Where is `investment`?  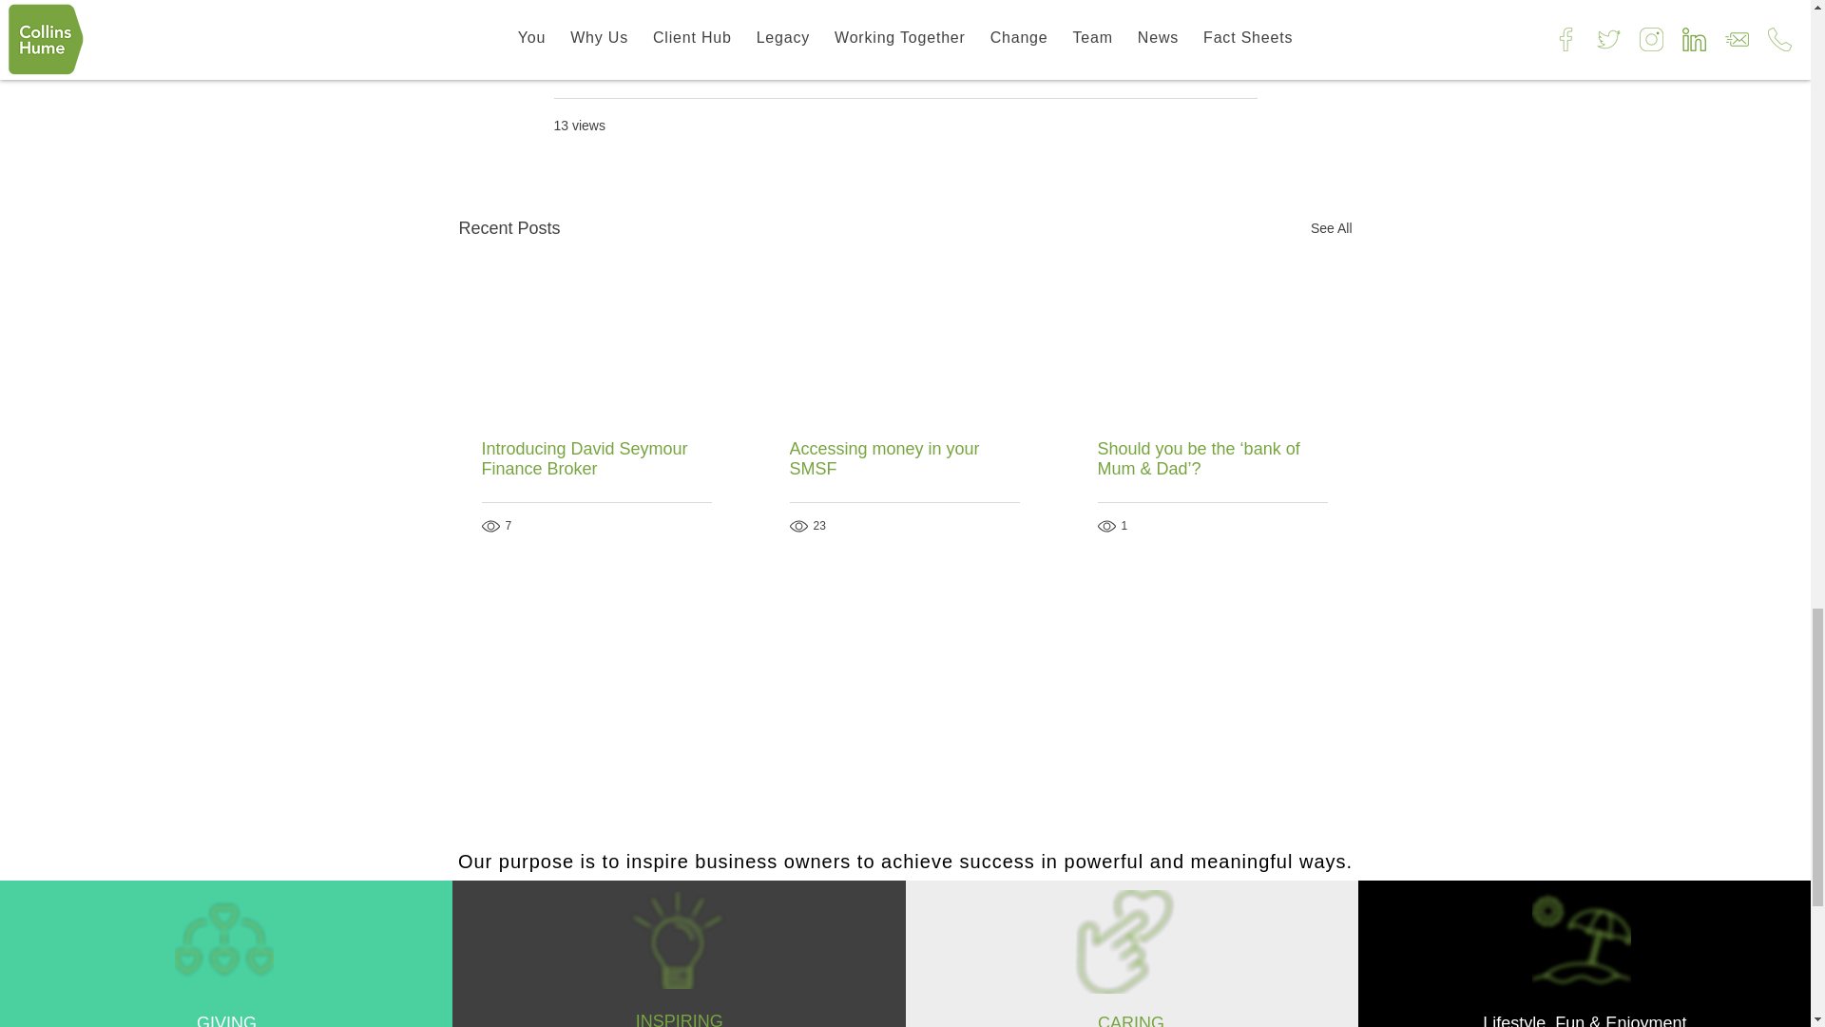
investment is located at coordinates (1063, 3).